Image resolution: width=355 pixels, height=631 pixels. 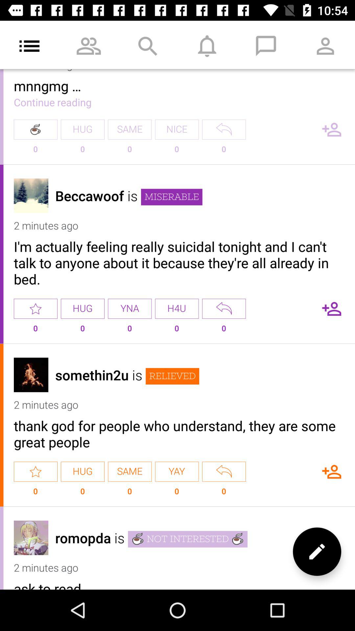 What do you see at coordinates (332, 471) in the screenshot?
I see `add as friend` at bounding box center [332, 471].